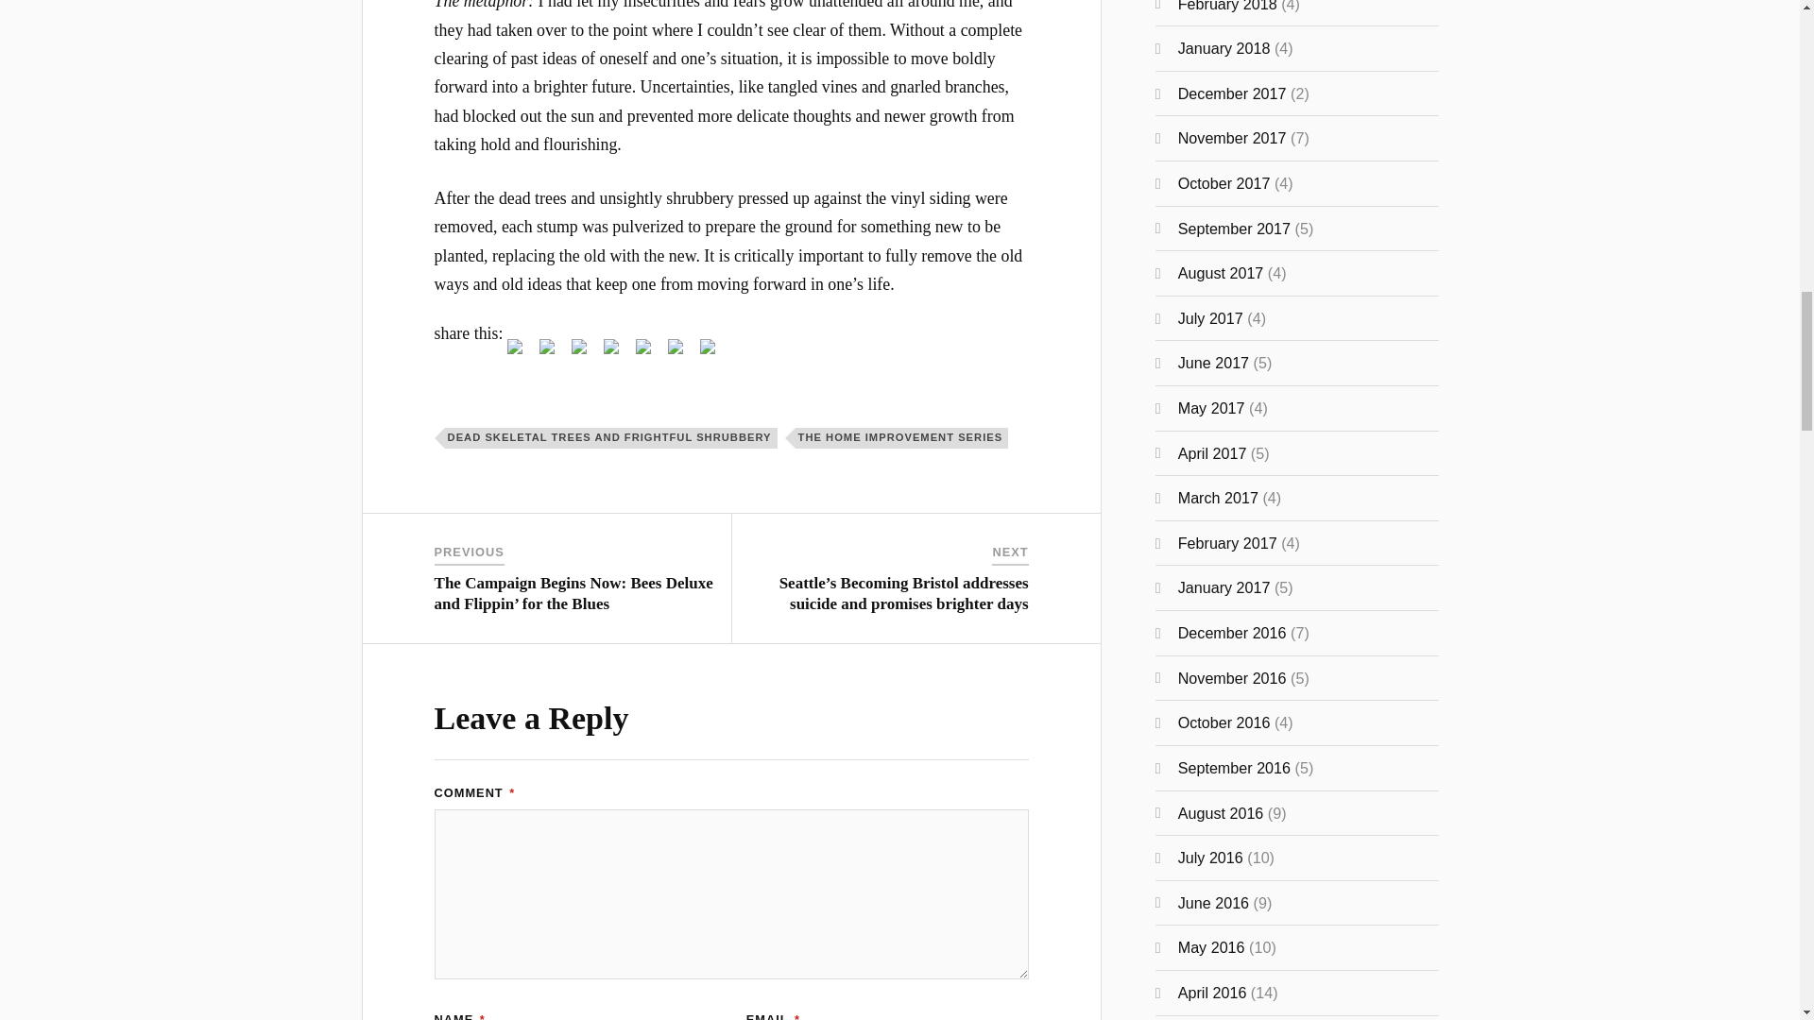  I want to click on Share on Linkedin, so click(646, 349).